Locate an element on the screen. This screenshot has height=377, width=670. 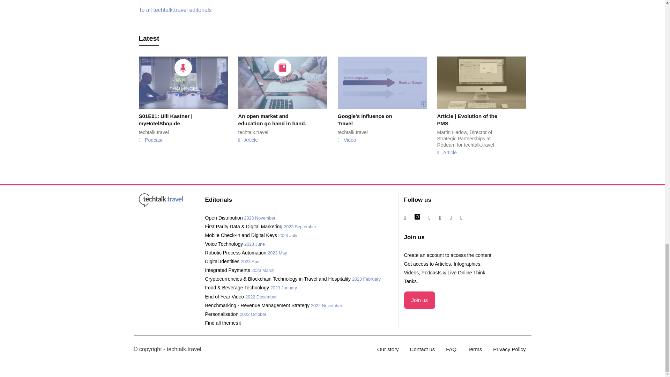
Contact us is located at coordinates (423, 349).